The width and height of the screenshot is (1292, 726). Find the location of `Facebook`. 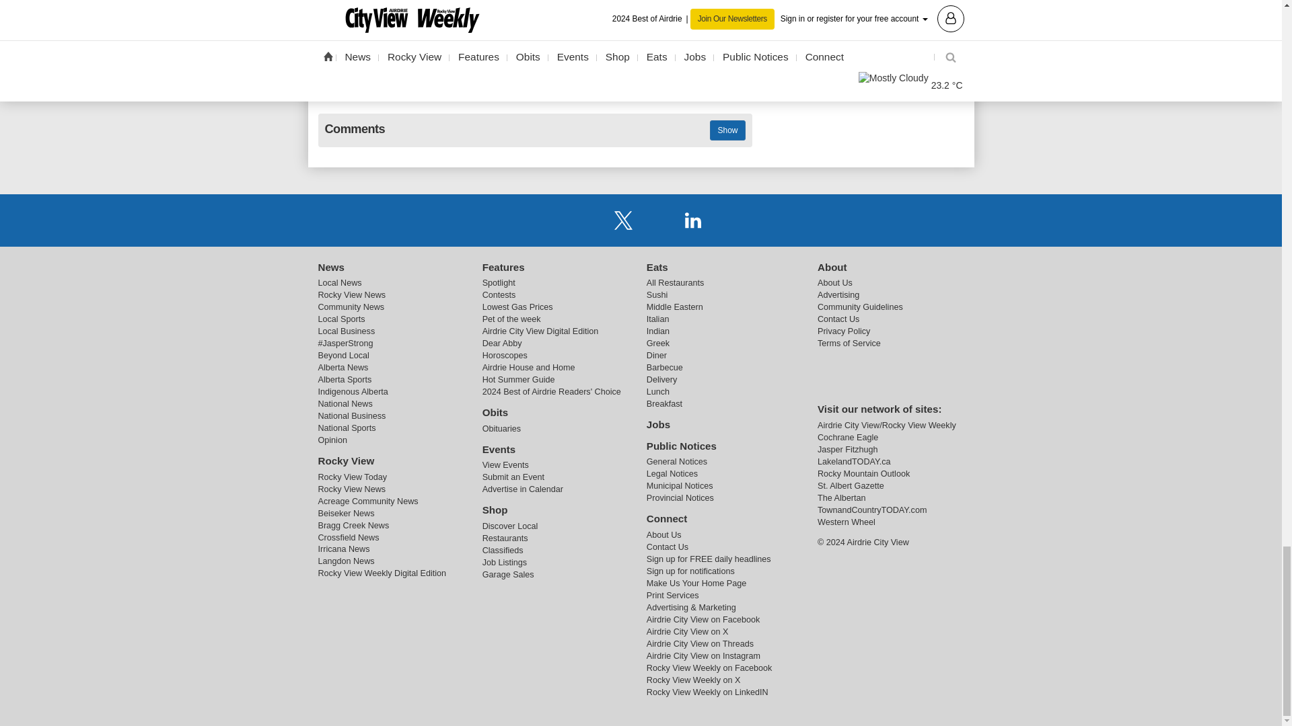

Facebook is located at coordinates (588, 219).